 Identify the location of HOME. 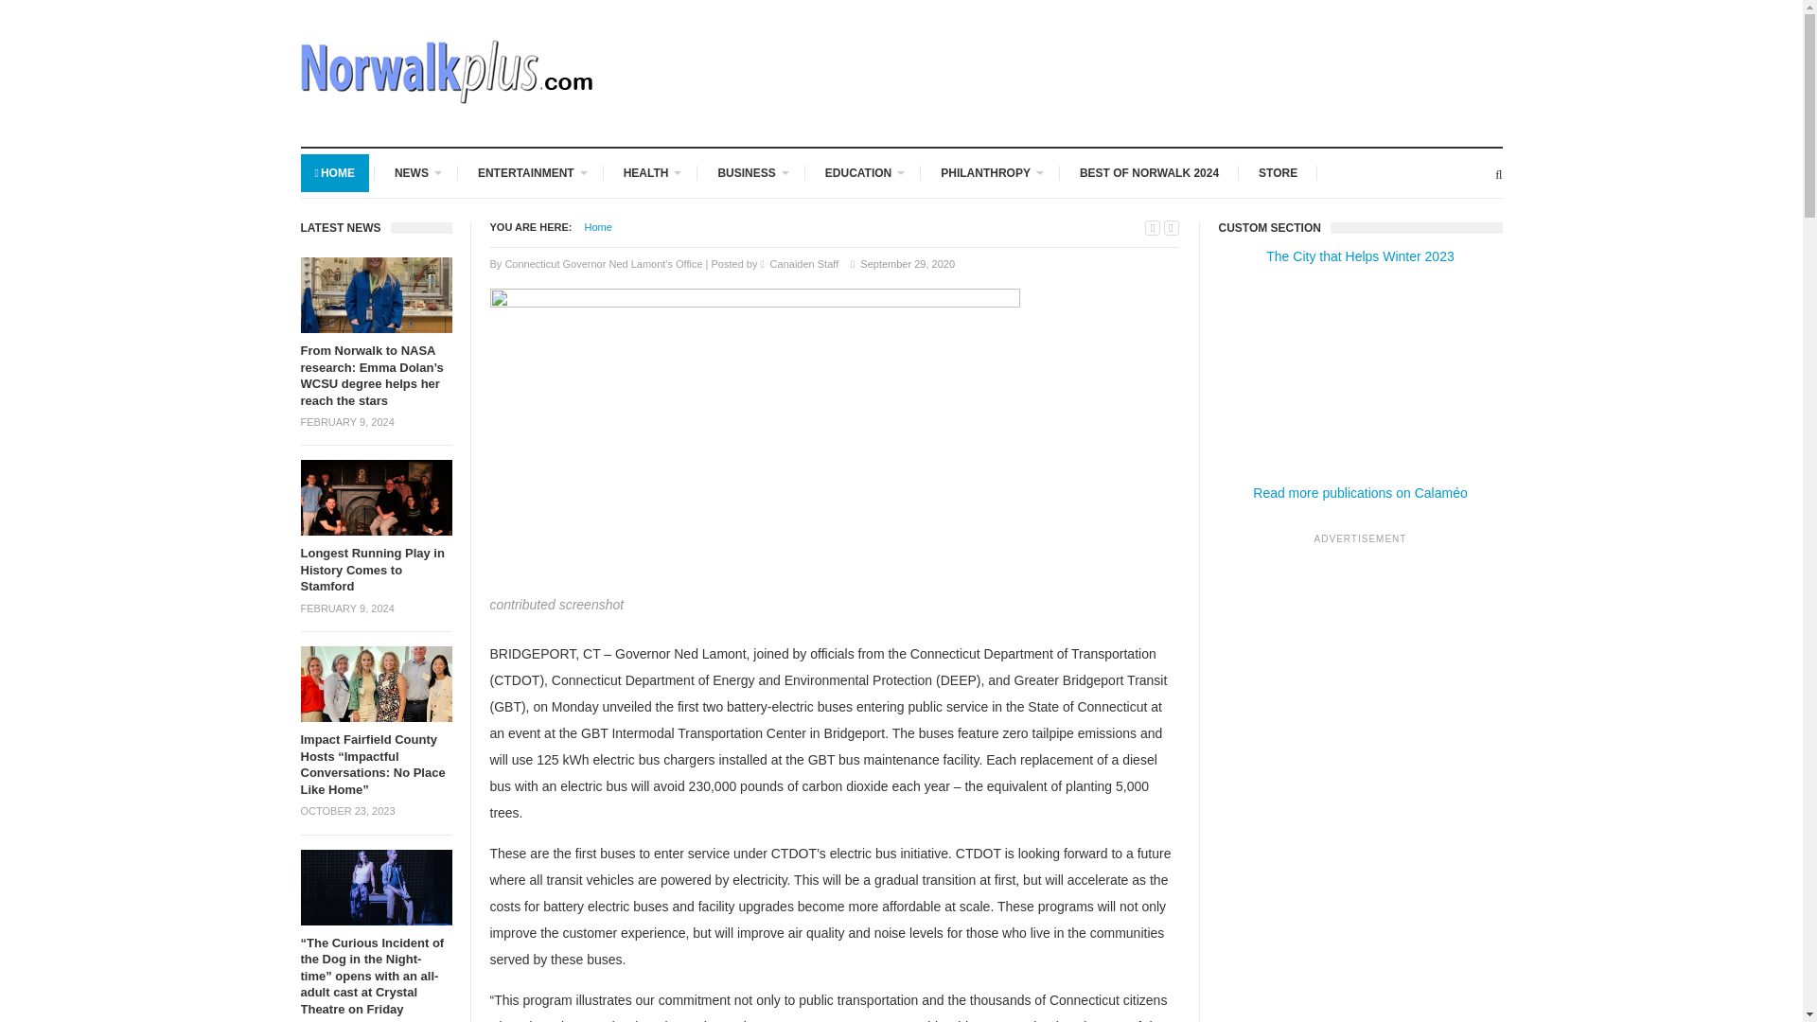
(335, 173).